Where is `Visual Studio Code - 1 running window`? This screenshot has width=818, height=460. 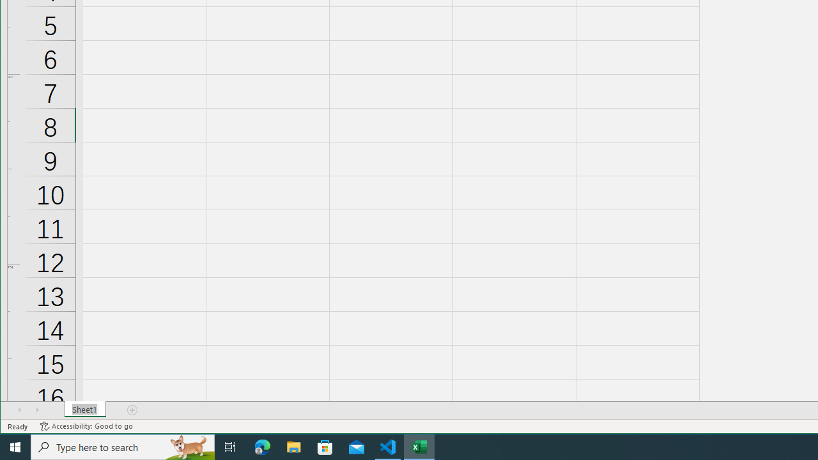 Visual Studio Code - 1 running window is located at coordinates (388, 447).